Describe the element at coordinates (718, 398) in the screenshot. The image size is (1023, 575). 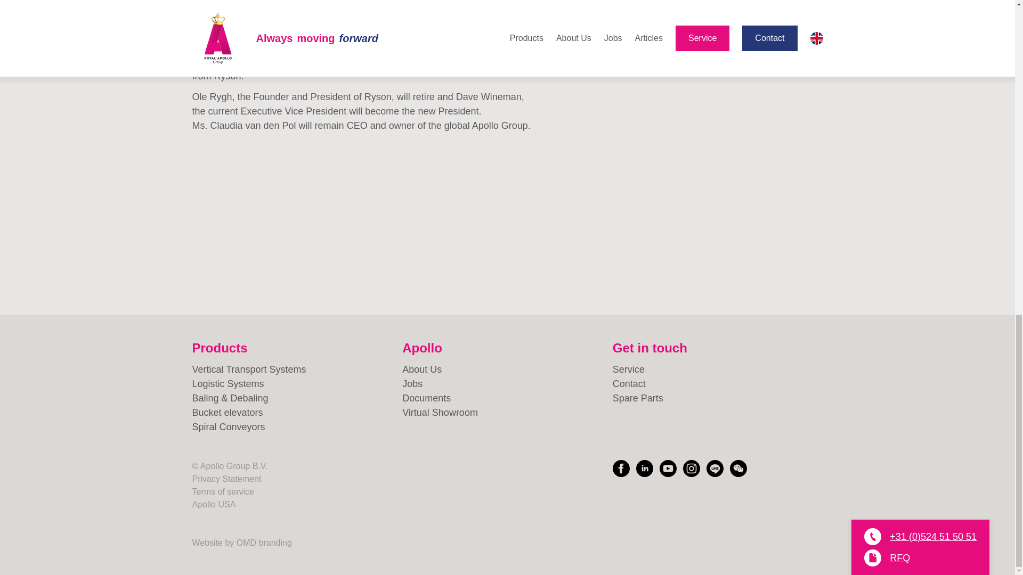
I see `Spare Parts` at that location.